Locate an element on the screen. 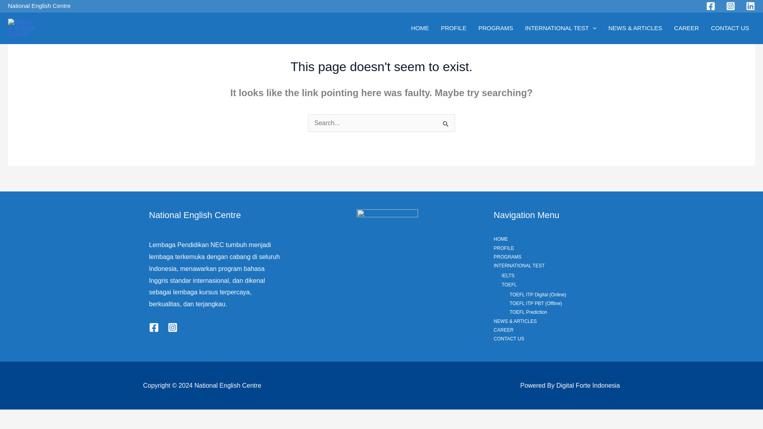 This screenshot has height=429, width=763. INTERNATIONAL TEST is located at coordinates (560, 28).